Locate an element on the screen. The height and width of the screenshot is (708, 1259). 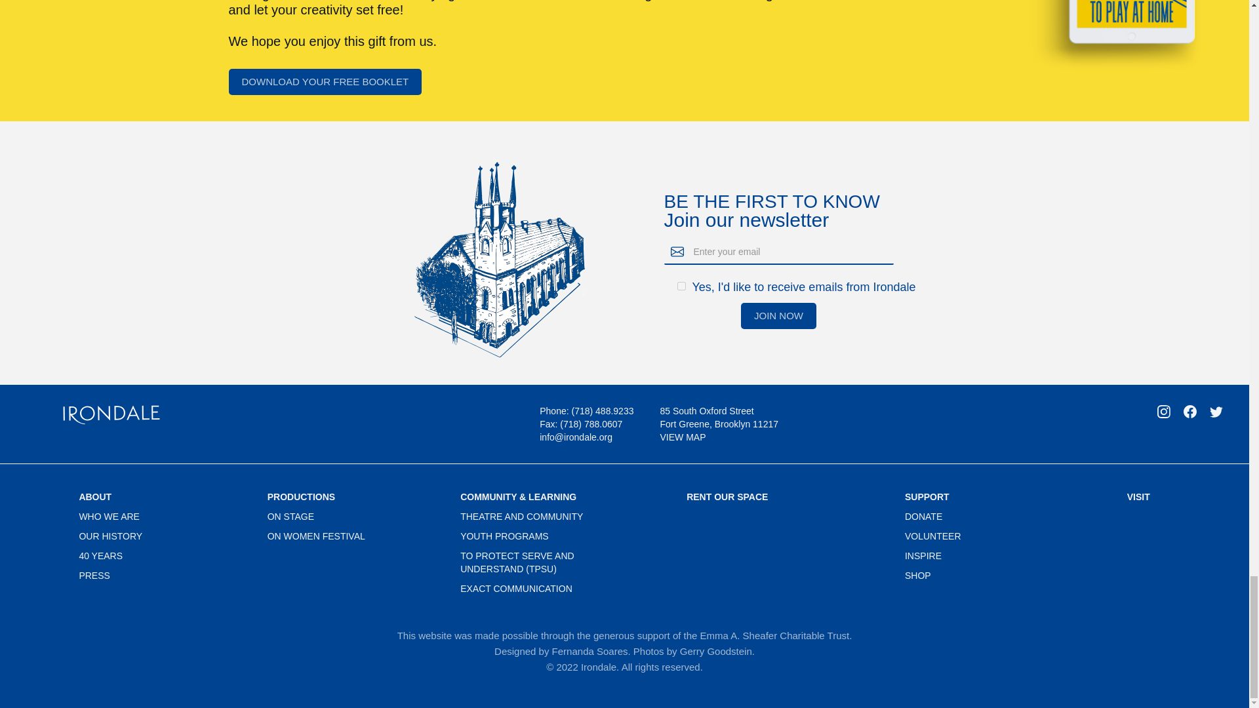
DOWNLOAD YOUR FREE BOOKLET is located at coordinates (325, 81).